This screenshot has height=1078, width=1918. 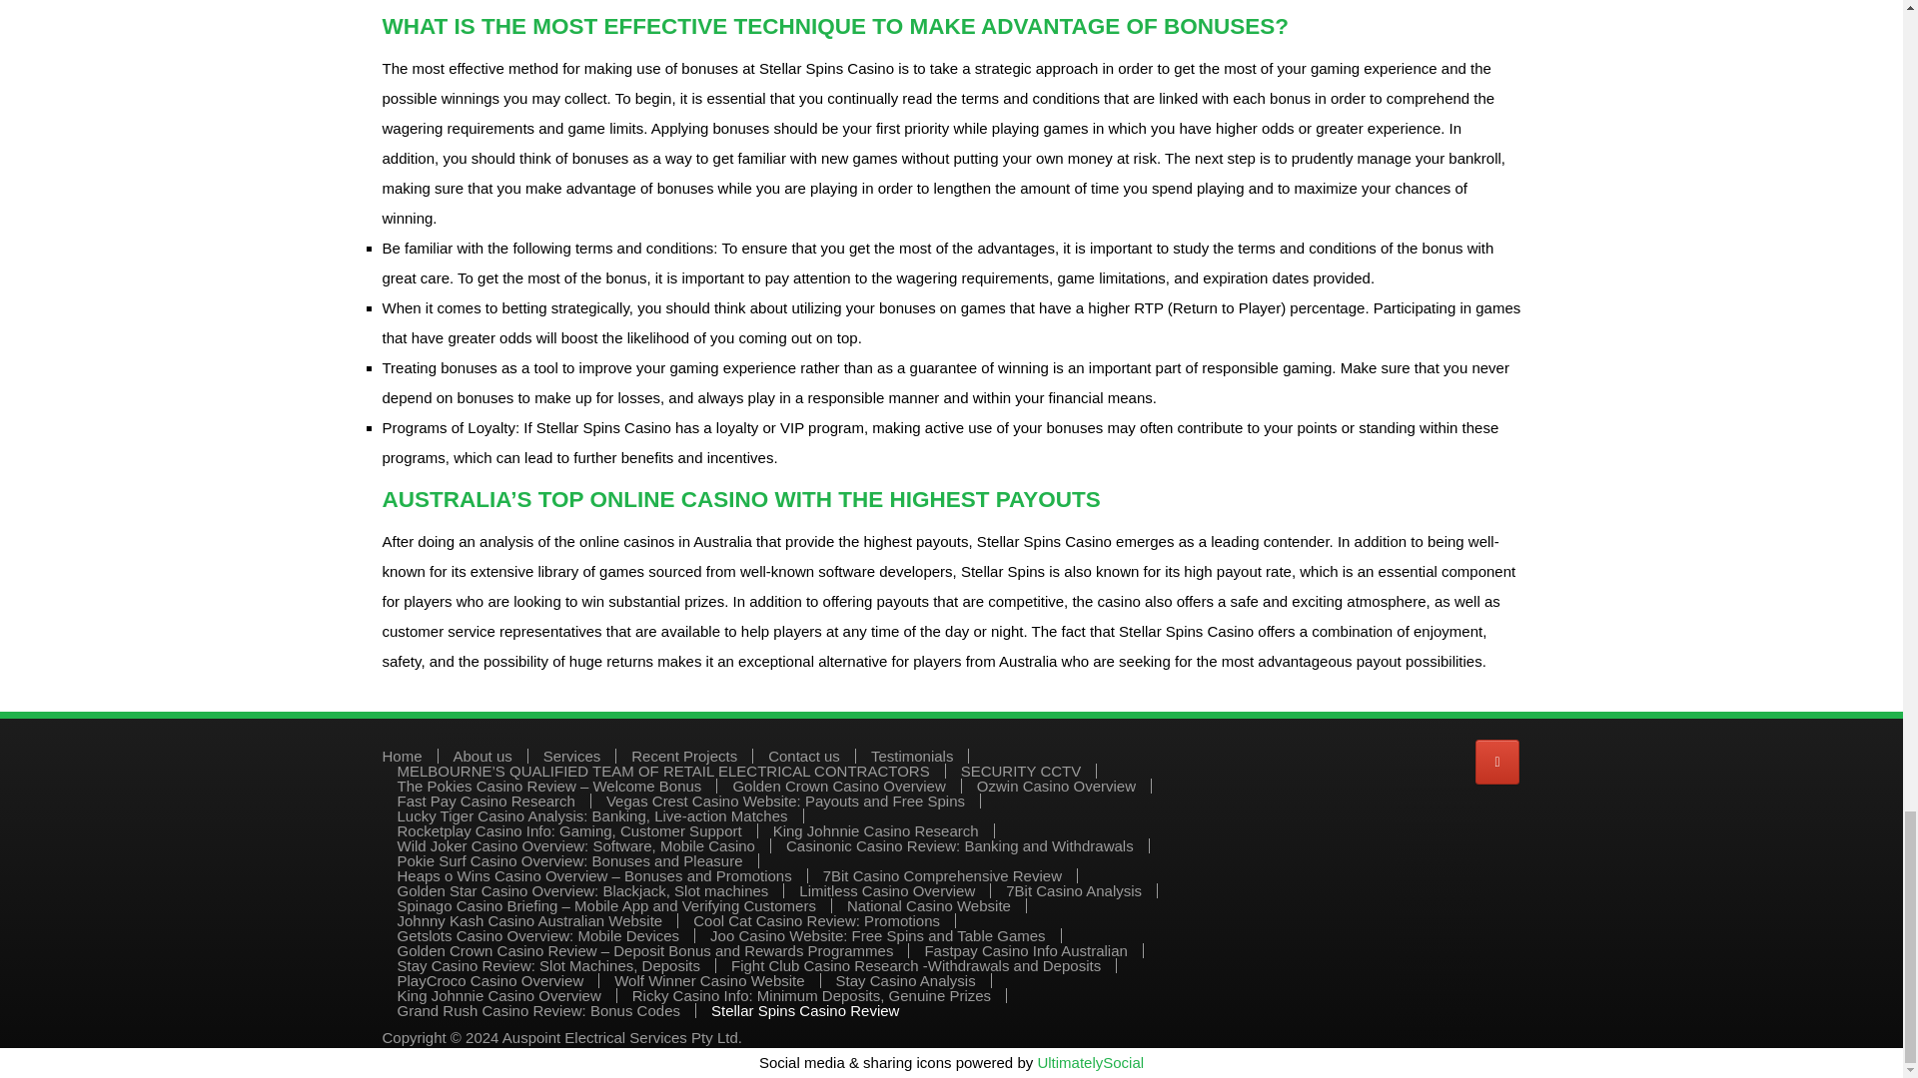 What do you see at coordinates (1055, 785) in the screenshot?
I see `Ozwin Casino Overview` at bounding box center [1055, 785].